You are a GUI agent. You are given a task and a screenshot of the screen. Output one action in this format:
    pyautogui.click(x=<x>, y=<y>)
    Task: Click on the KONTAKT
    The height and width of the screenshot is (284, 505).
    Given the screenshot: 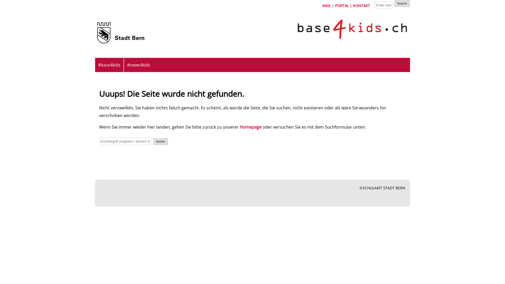 What is the action you would take?
    pyautogui.click(x=361, y=6)
    